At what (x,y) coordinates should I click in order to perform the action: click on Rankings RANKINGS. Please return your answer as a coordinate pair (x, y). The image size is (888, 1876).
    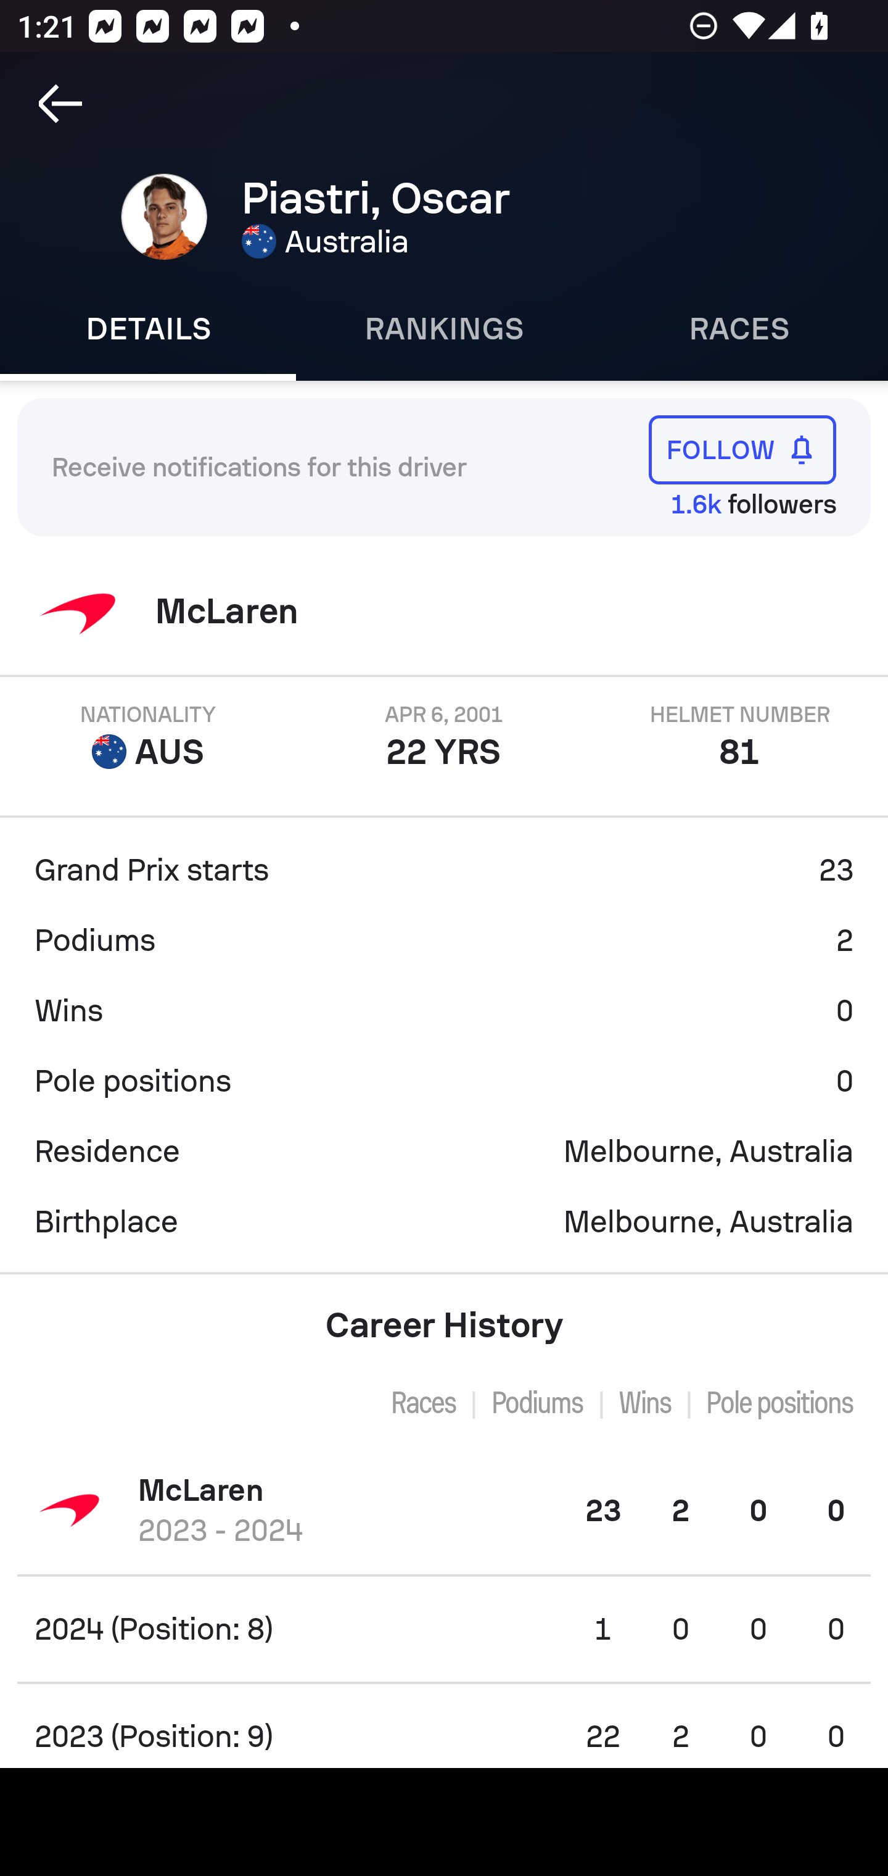
    Looking at the image, I should click on (444, 329).